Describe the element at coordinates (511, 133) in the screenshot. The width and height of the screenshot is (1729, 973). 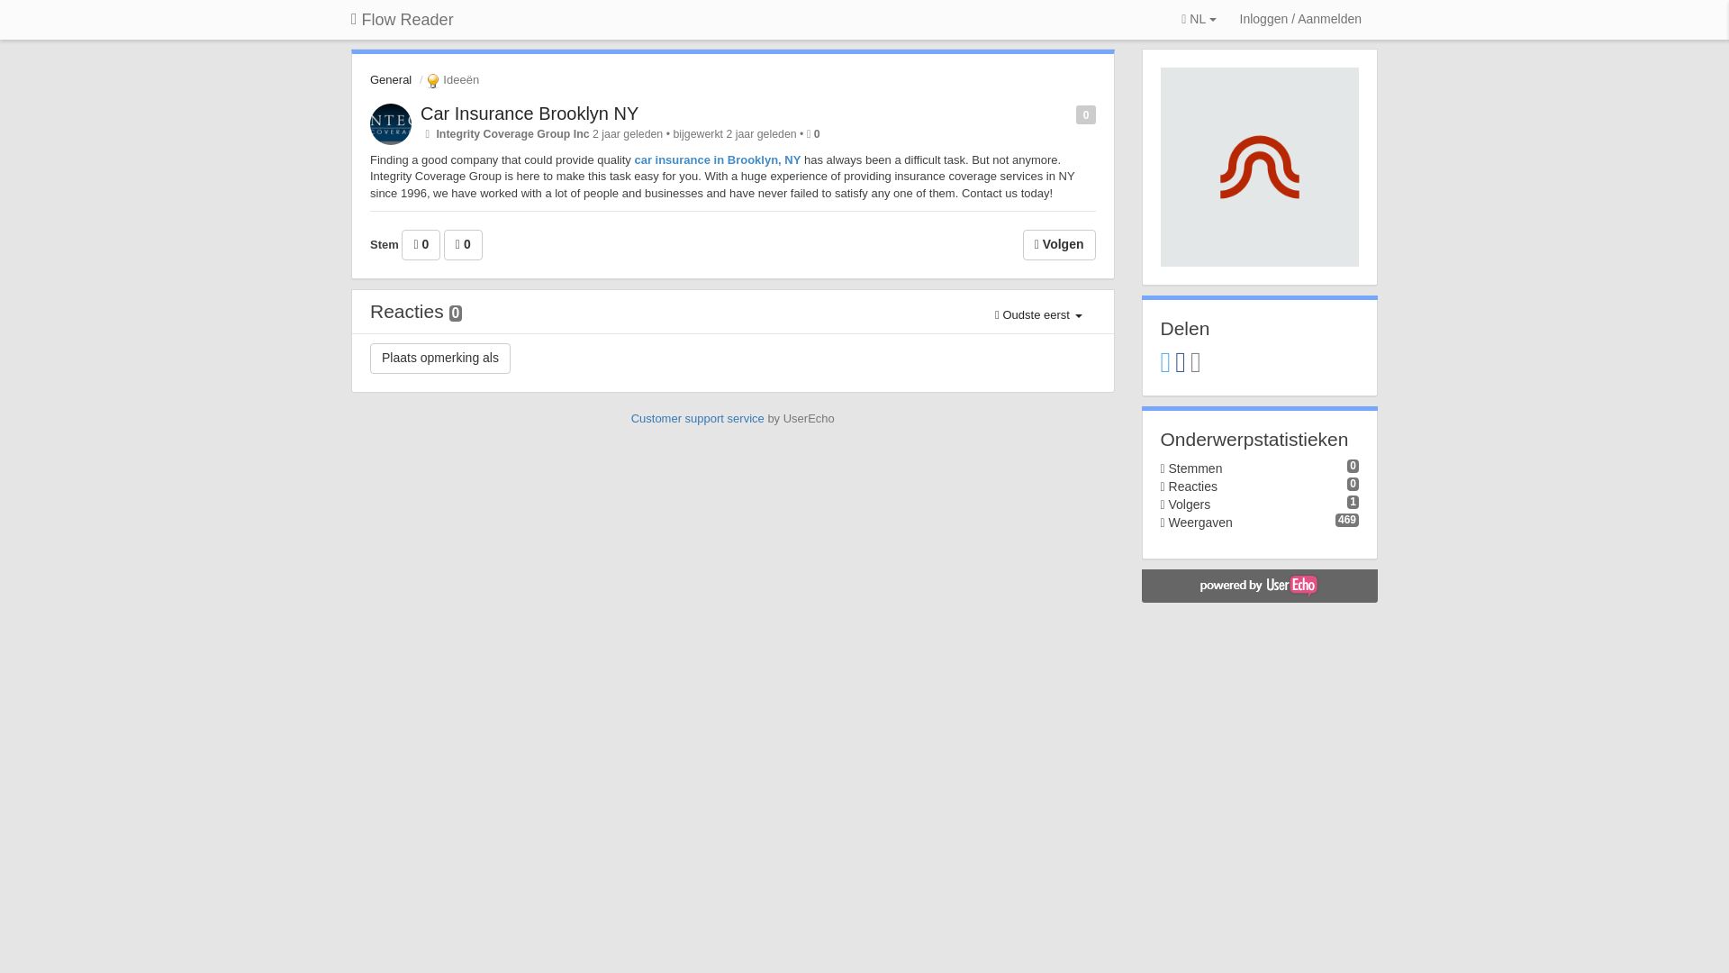
I see `Integrity Coverage Group Inc` at that location.